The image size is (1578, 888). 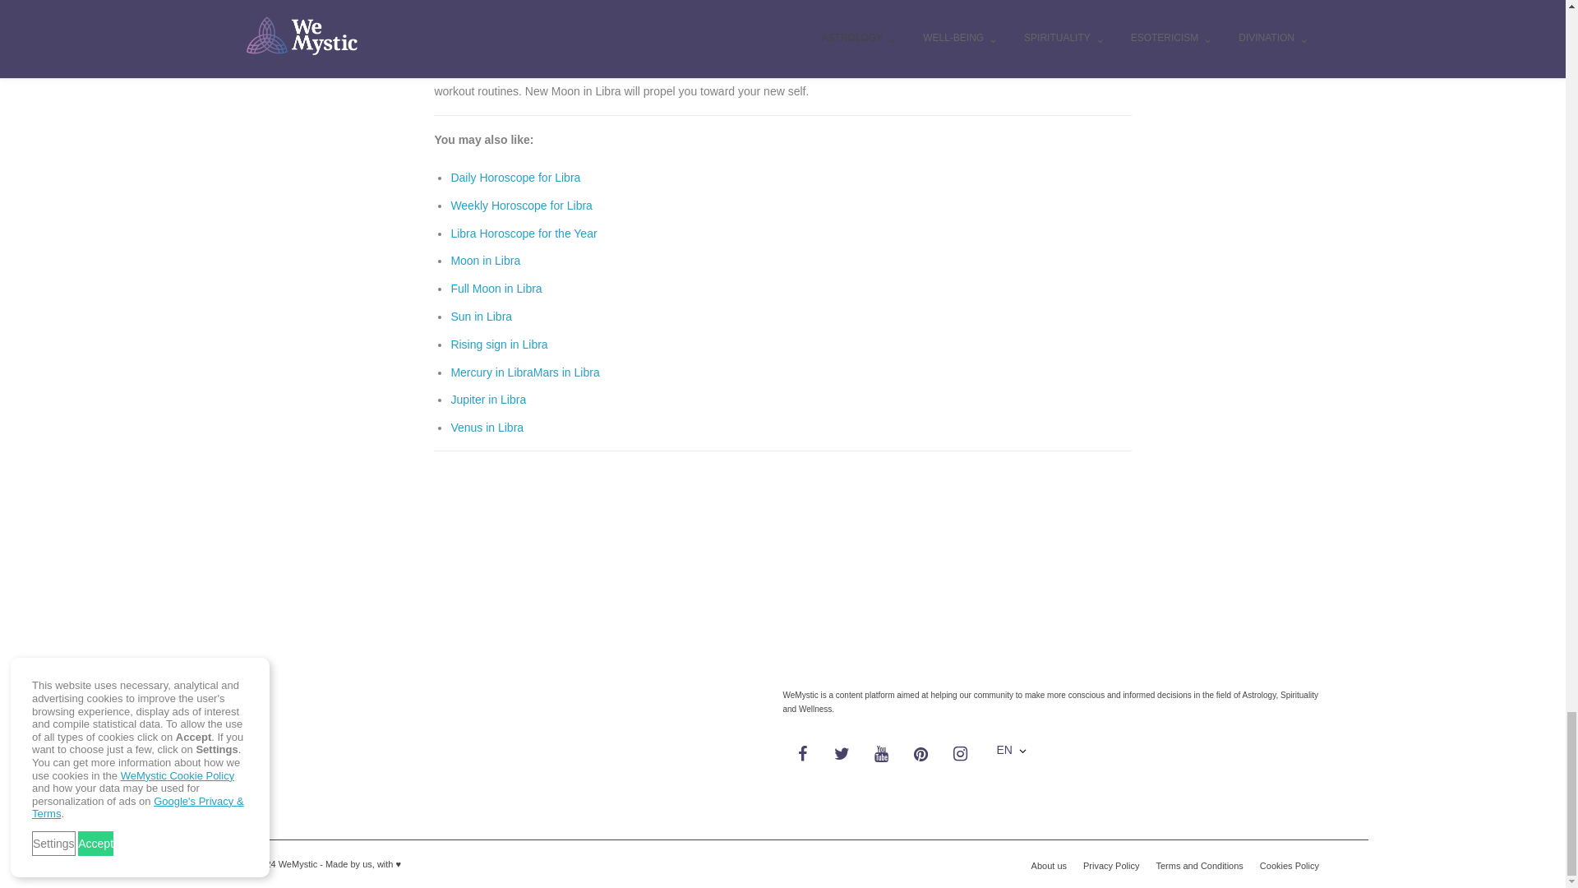 What do you see at coordinates (498, 344) in the screenshot?
I see `Rising sign in Libra` at bounding box center [498, 344].